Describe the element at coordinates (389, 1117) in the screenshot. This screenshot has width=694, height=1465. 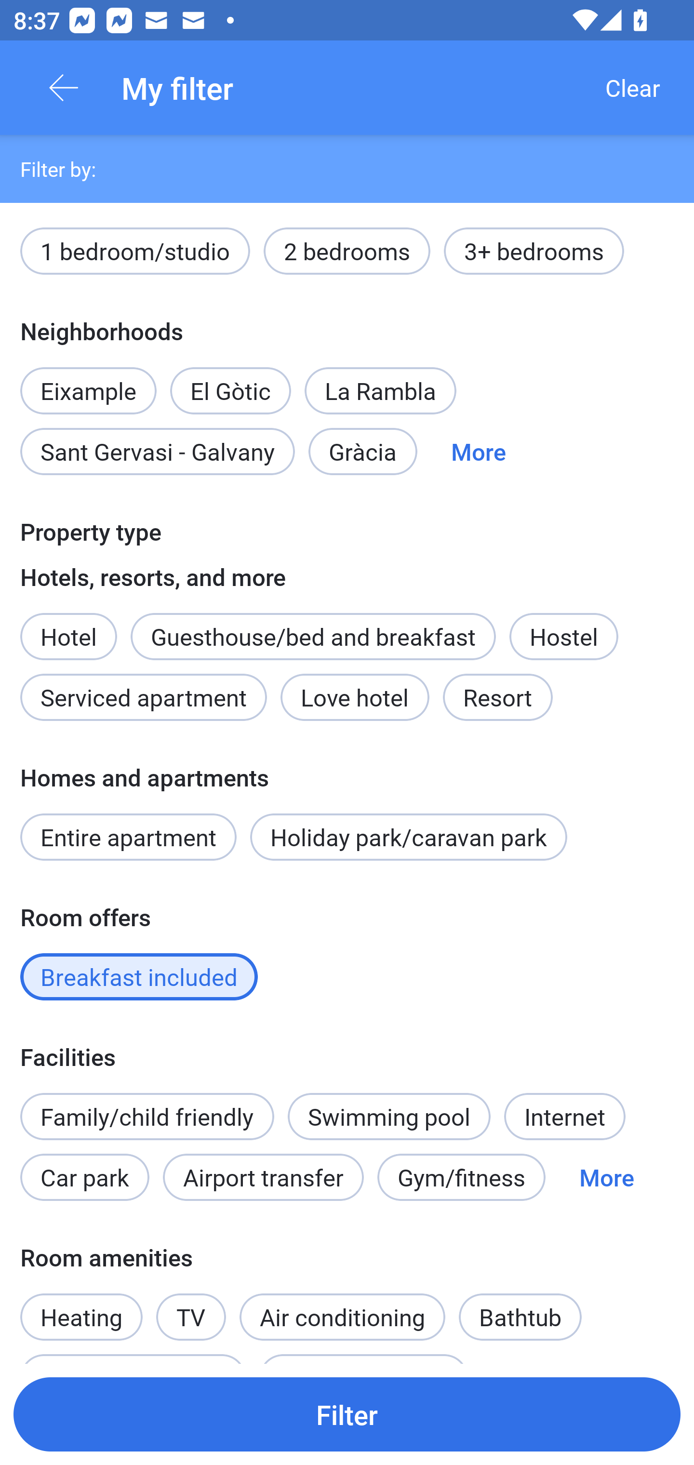
I see `Swimming pool` at that location.